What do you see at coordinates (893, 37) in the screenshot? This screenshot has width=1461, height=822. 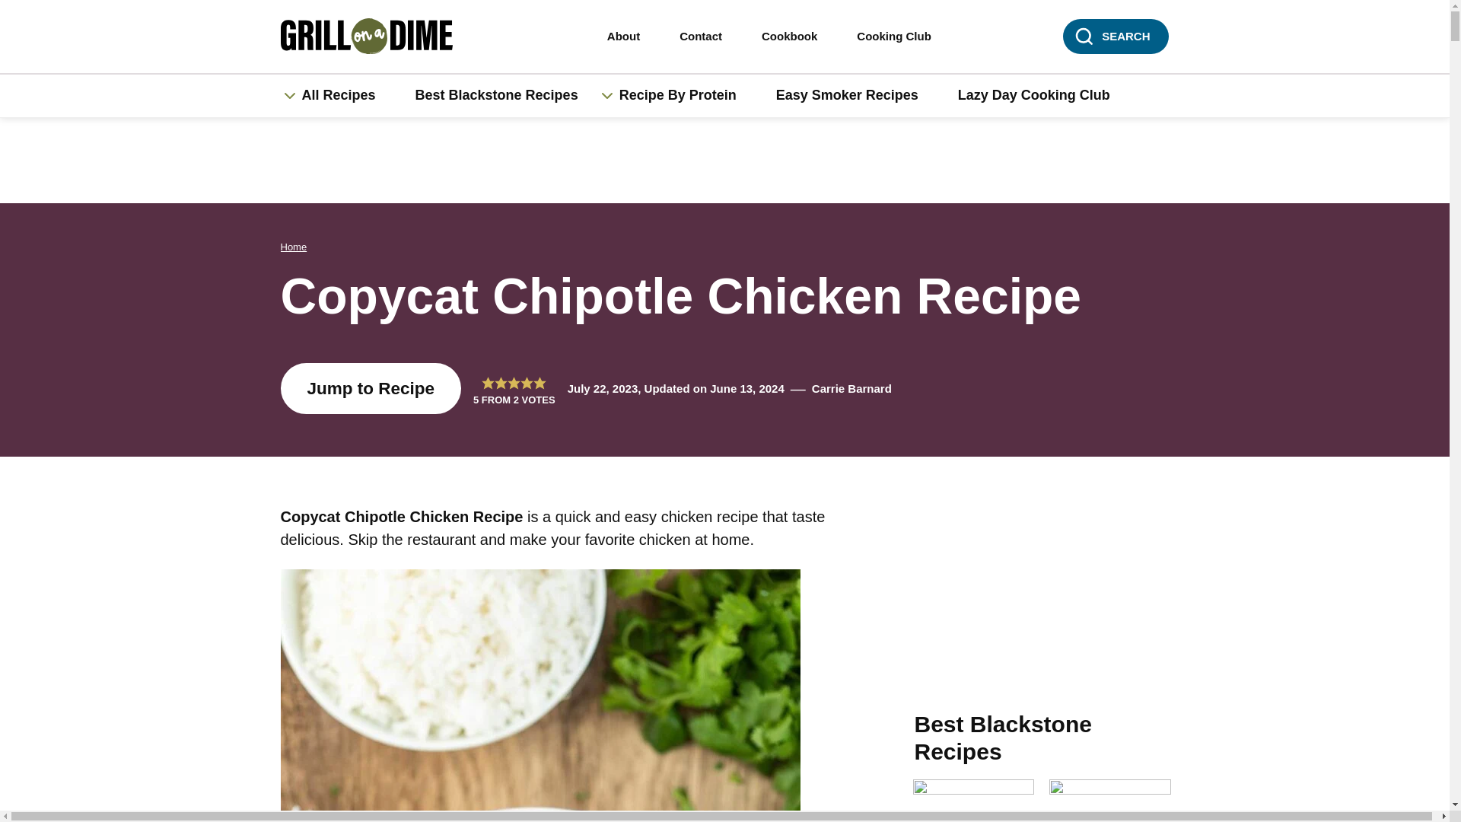 I see `Cooking Club` at bounding box center [893, 37].